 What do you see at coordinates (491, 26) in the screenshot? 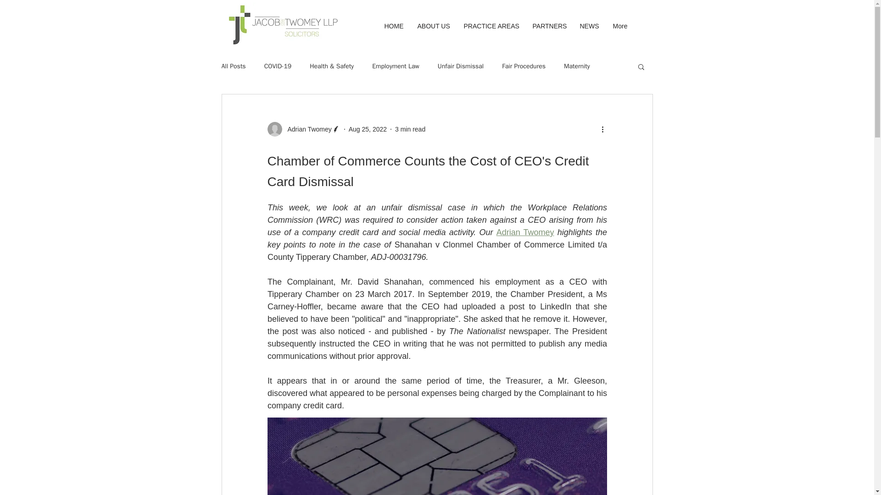
I see `PRACTICE AREAS` at bounding box center [491, 26].